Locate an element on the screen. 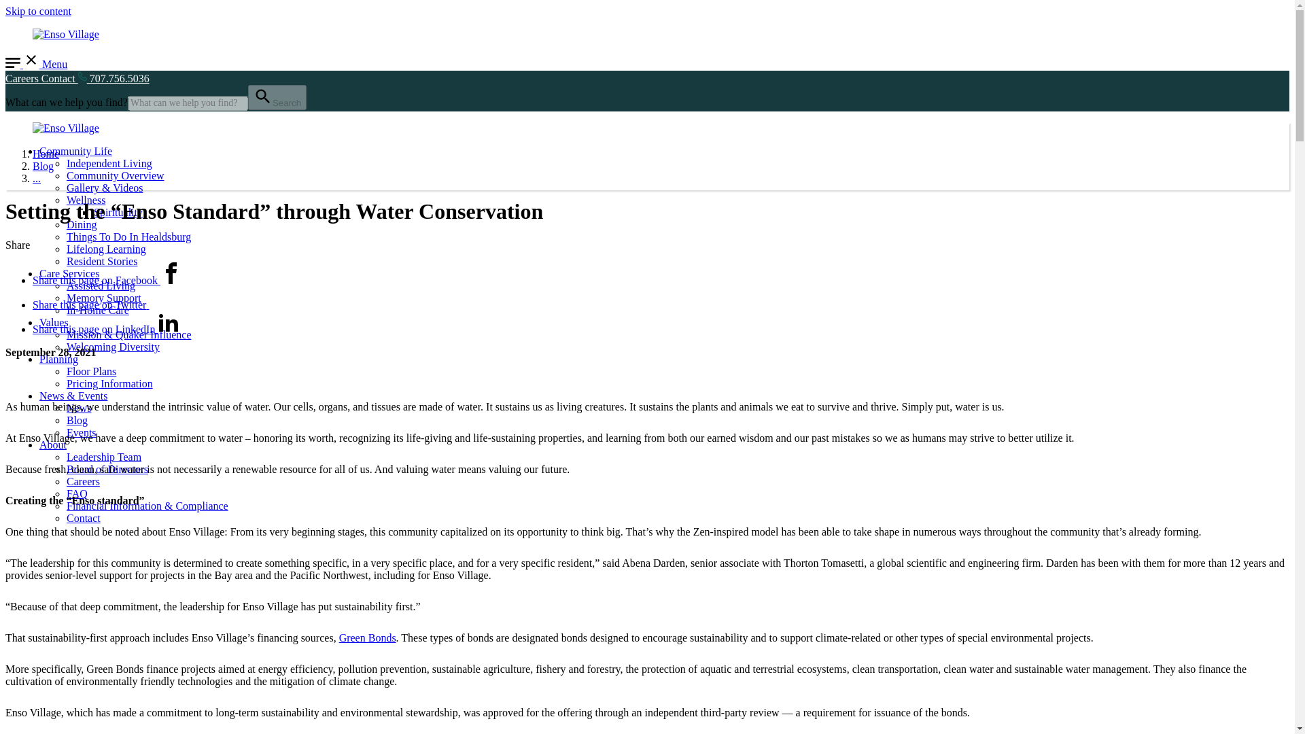 The height and width of the screenshot is (734, 1305). About is located at coordinates (52, 444).